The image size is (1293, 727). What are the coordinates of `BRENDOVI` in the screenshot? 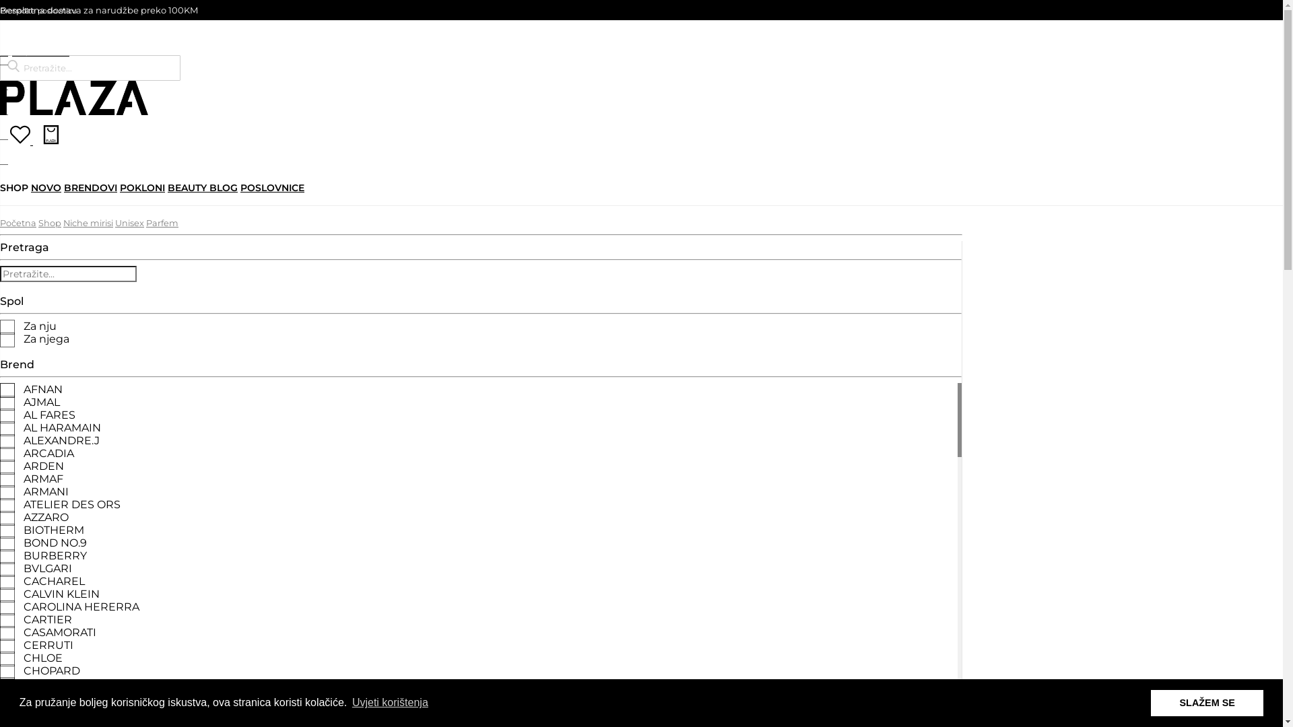 It's located at (90, 188).